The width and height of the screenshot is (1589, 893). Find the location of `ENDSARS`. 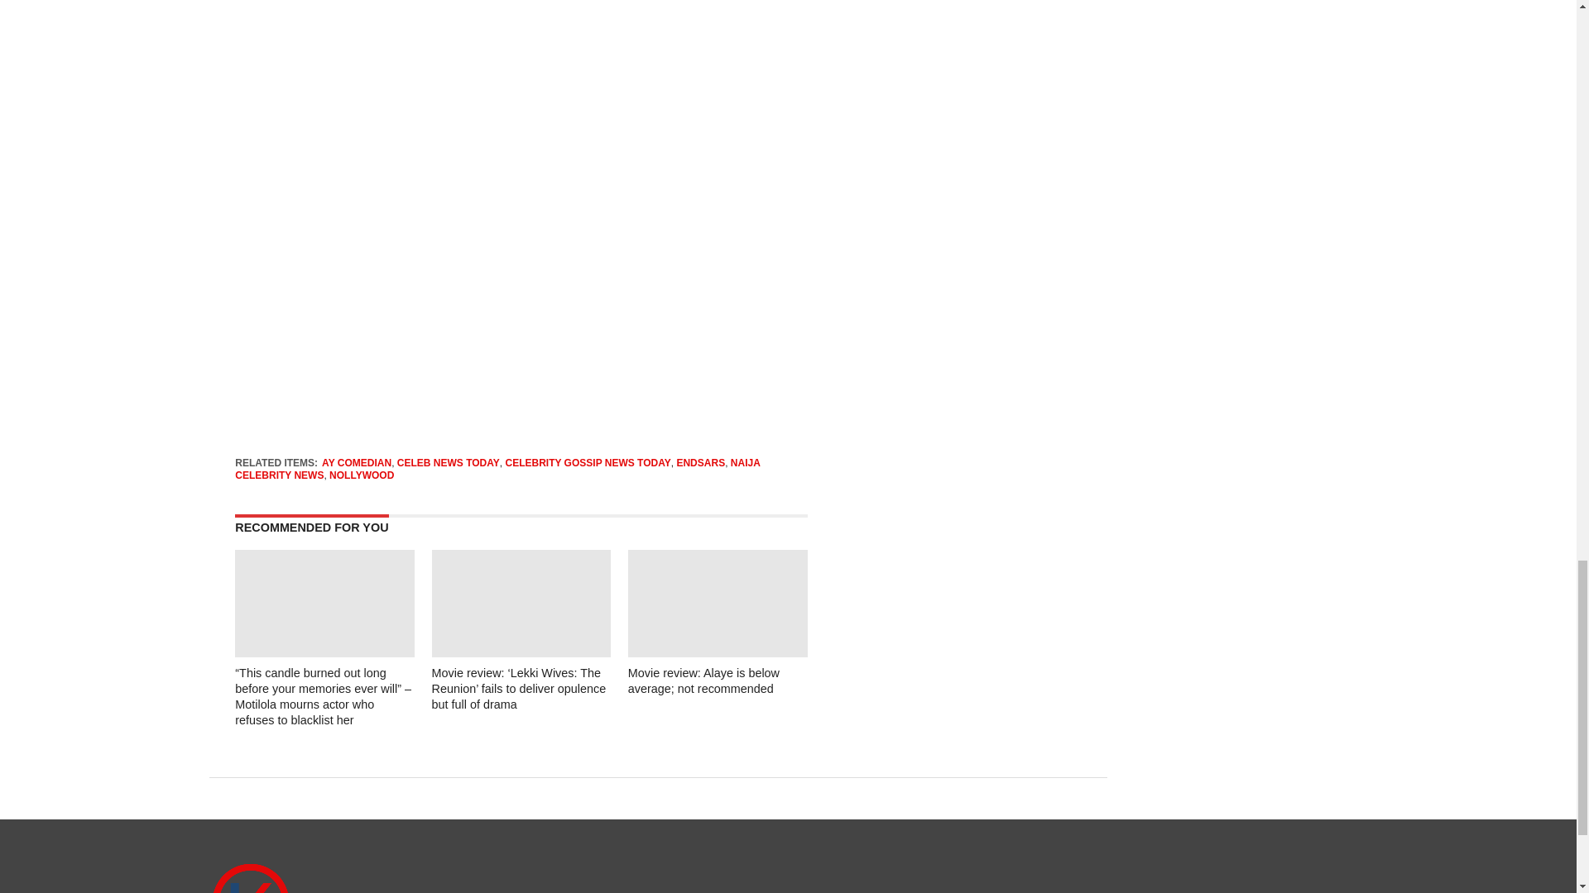

ENDSARS is located at coordinates (700, 463).